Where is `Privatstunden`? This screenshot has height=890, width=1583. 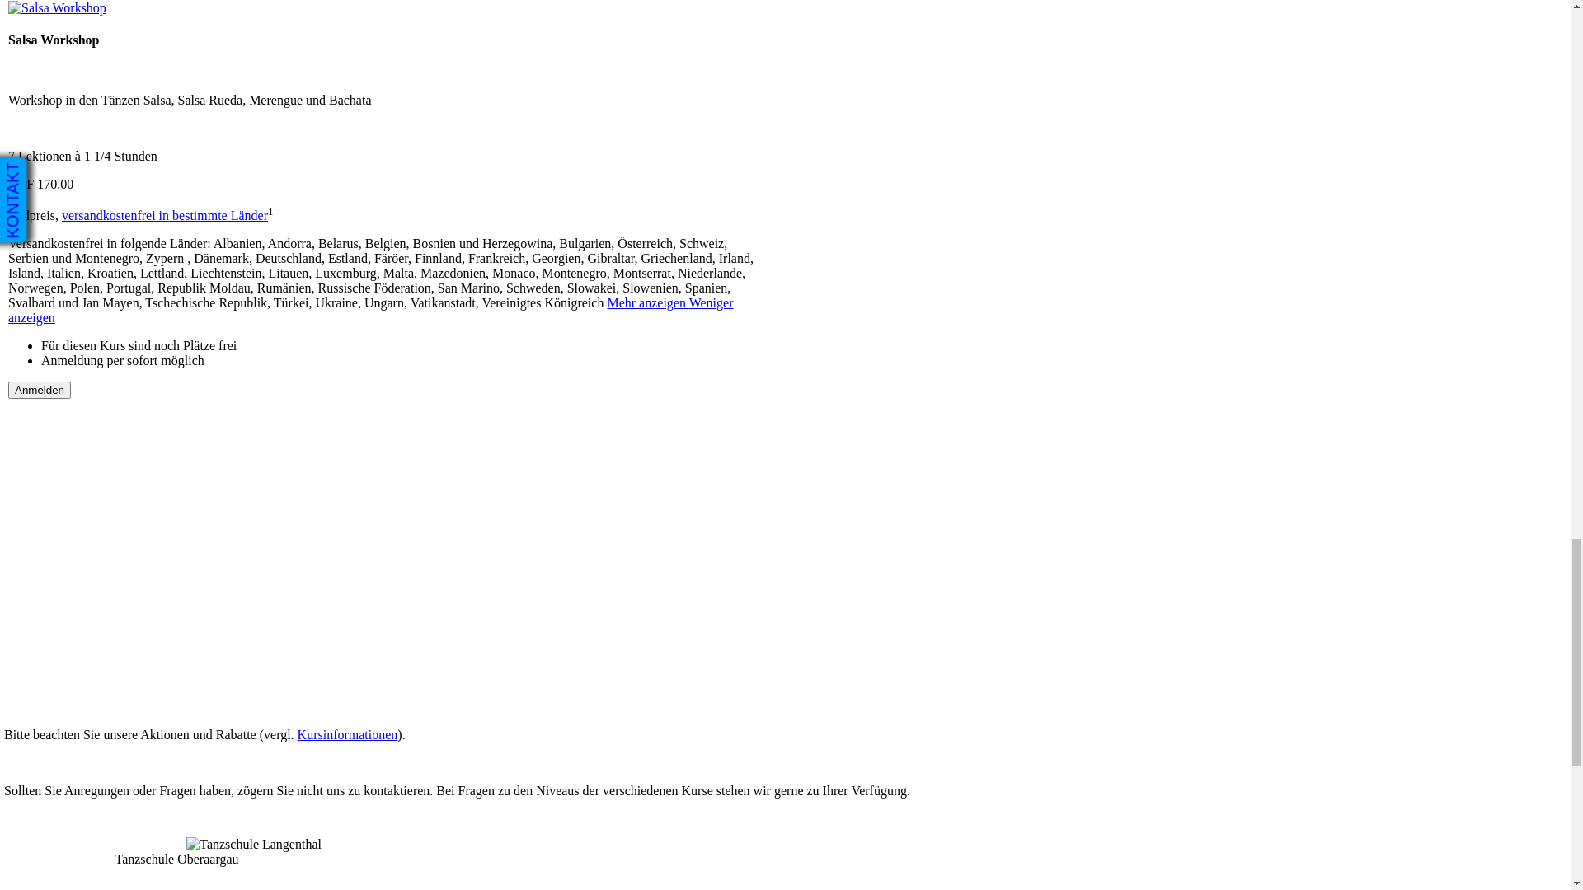 Privatstunden is located at coordinates (102, 583).